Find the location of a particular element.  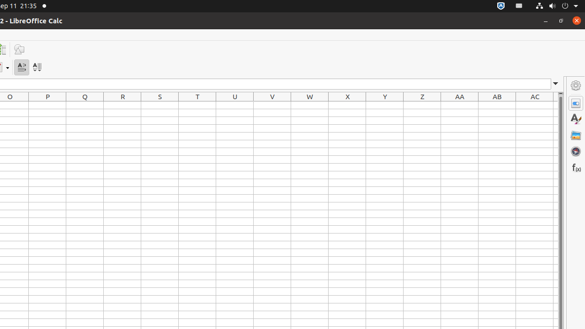

X1 is located at coordinates (347, 105).